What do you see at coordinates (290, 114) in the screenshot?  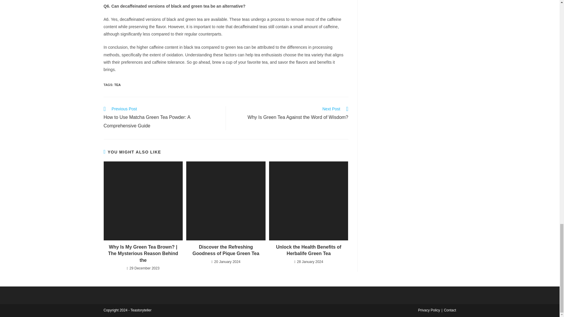 I see `Discover the Refreshing Goodness of Pique Green Tea` at bounding box center [290, 114].